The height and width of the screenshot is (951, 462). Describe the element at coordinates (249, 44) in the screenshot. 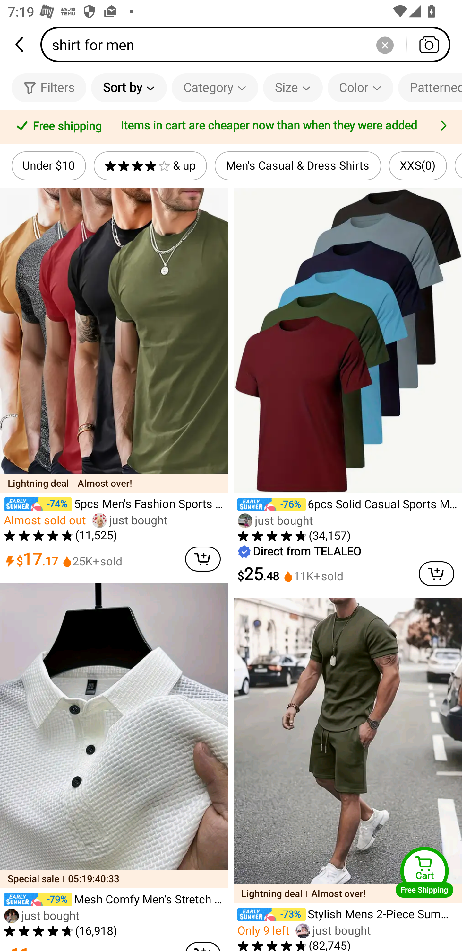

I see `shirt for men` at that location.